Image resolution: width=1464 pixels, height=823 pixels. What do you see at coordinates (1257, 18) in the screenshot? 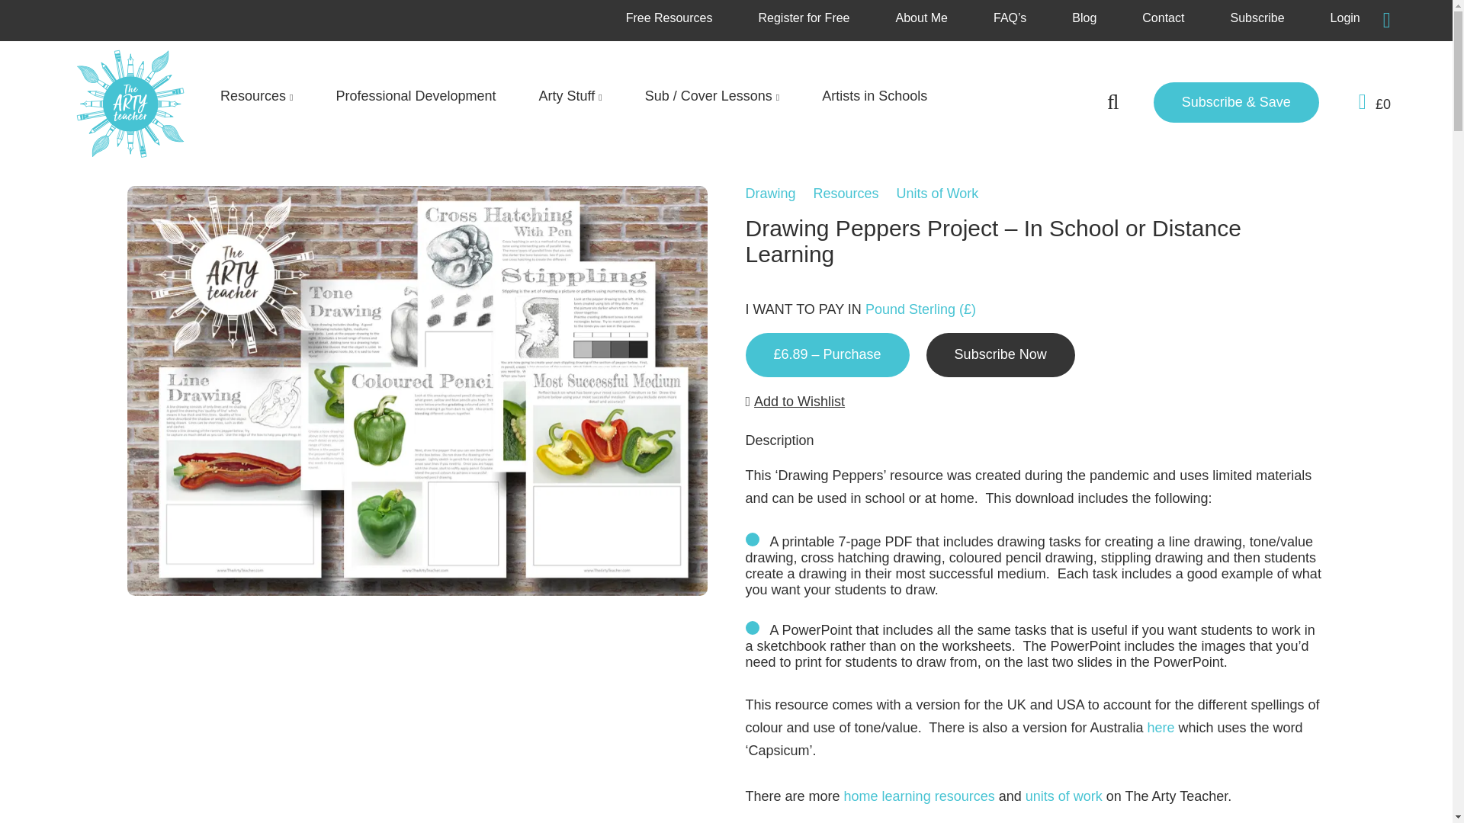
I see `Subscribe` at bounding box center [1257, 18].